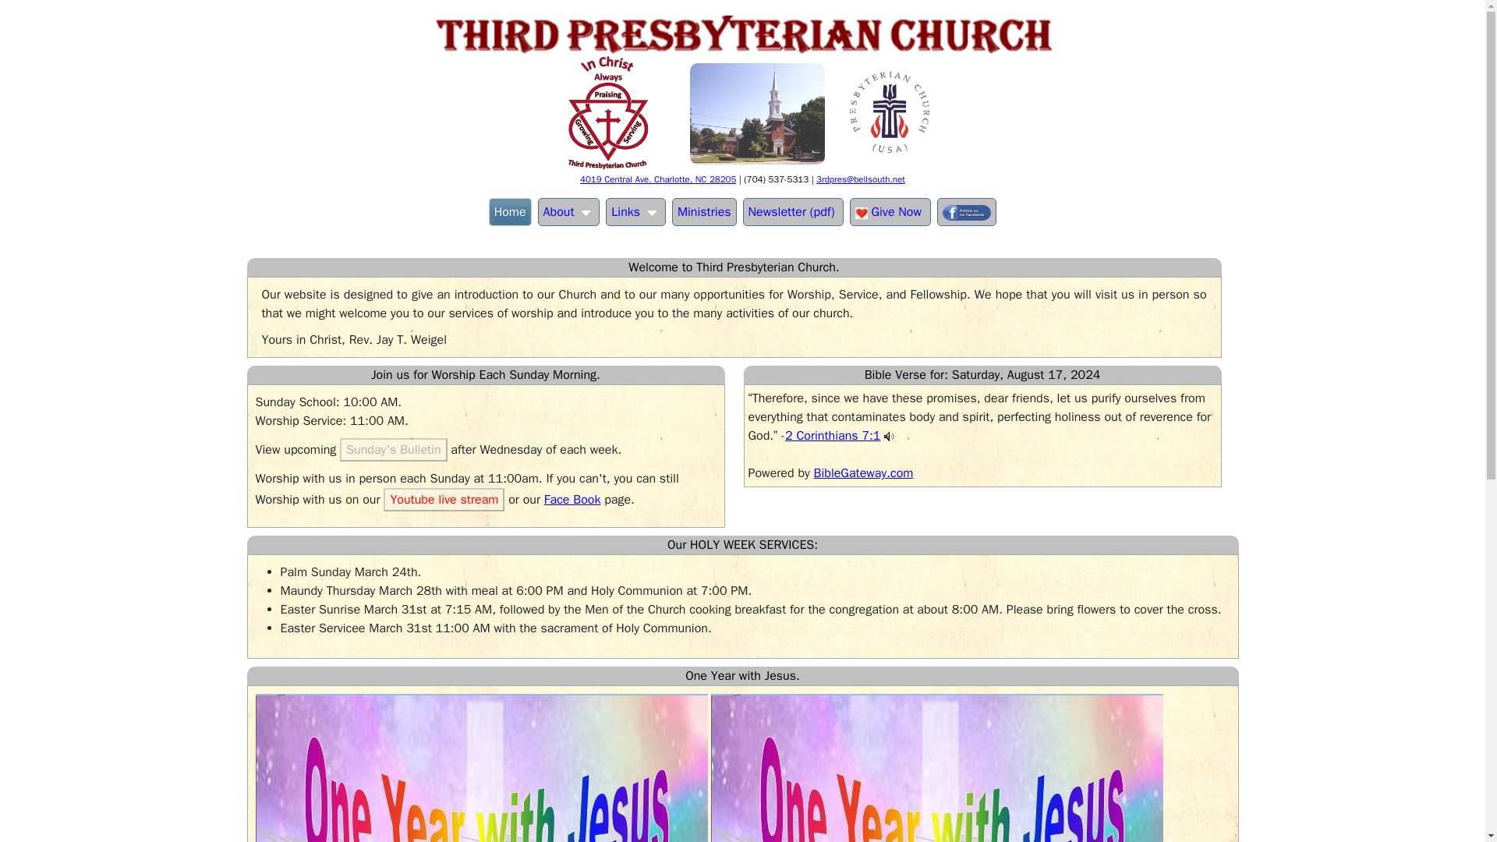 The height and width of the screenshot is (842, 1497). What do you see at coordinates (864, 472) in the screenshot?
I see `BibleGateway.com` at bounding box center [864, 472].